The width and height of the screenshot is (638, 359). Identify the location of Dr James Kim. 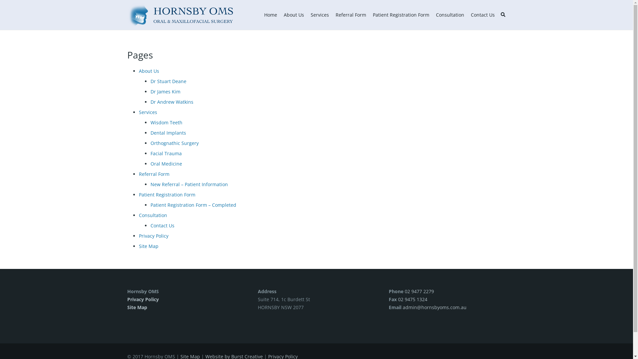
(165, 92).